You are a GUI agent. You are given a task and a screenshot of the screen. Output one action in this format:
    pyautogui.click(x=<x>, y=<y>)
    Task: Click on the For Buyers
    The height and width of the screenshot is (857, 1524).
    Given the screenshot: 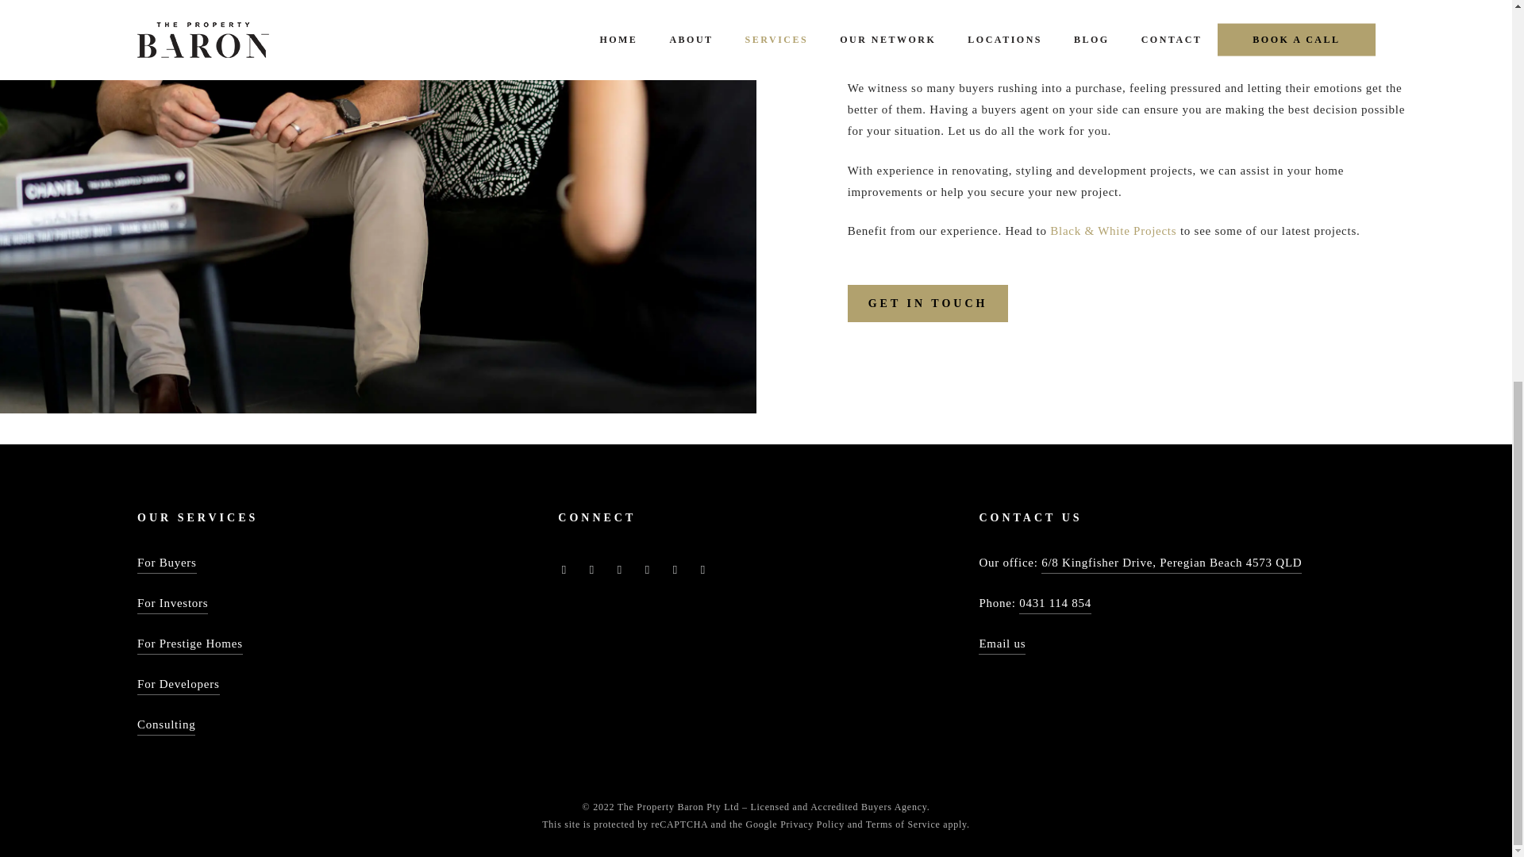 What is the action you would take?
    pyautogui.click(x=167, y=562)
    